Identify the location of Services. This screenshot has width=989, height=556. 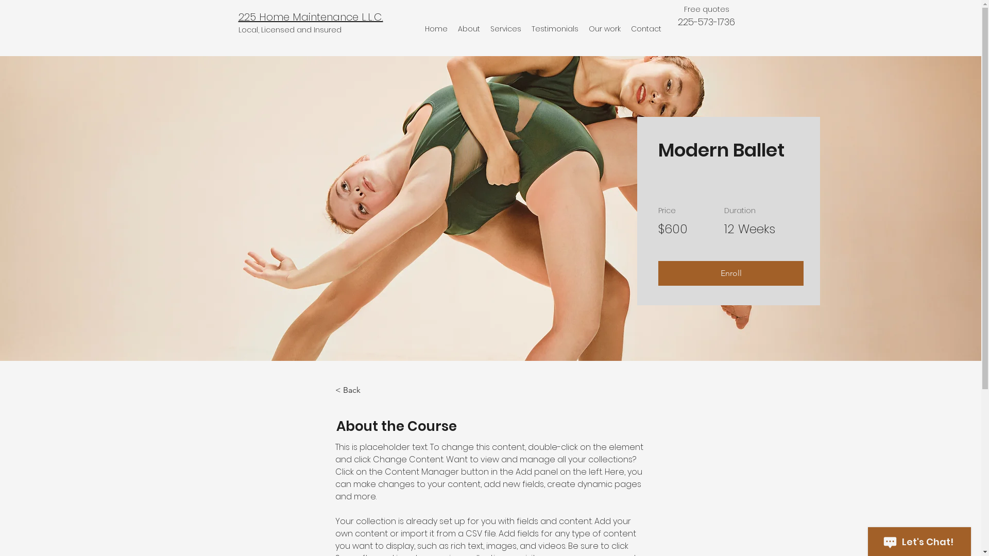
(506, 29).